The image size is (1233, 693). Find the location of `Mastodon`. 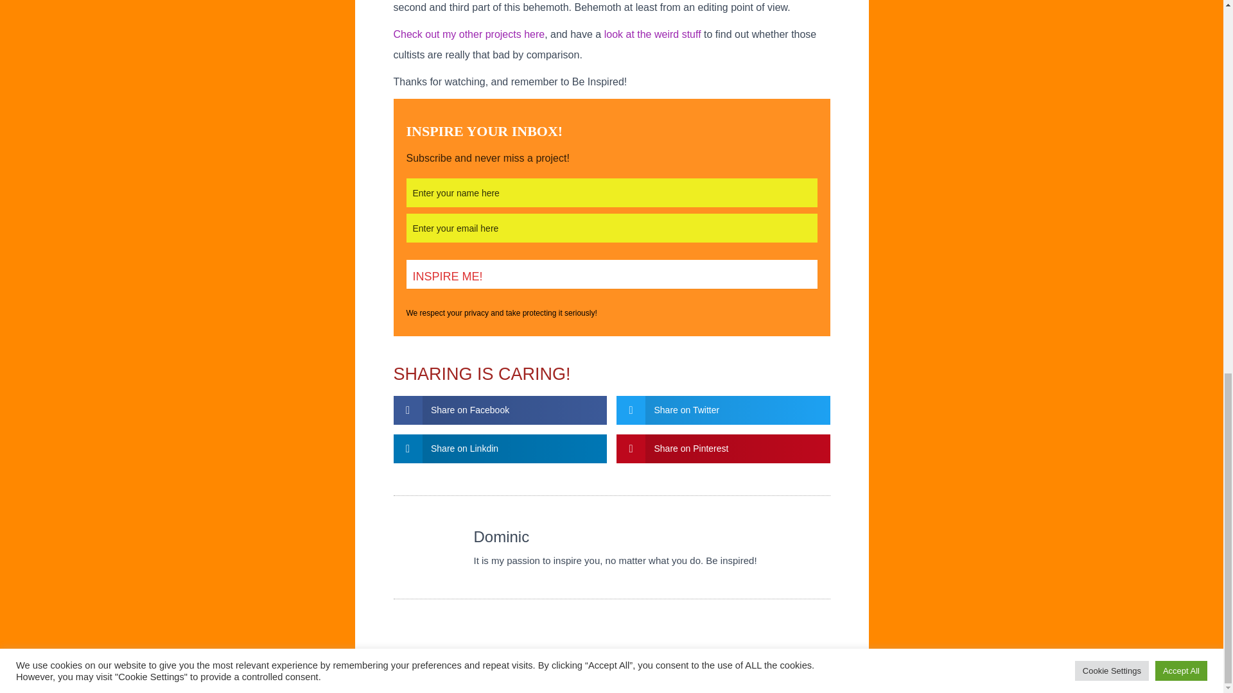

Mastodon is located at coordinates (19, 664).